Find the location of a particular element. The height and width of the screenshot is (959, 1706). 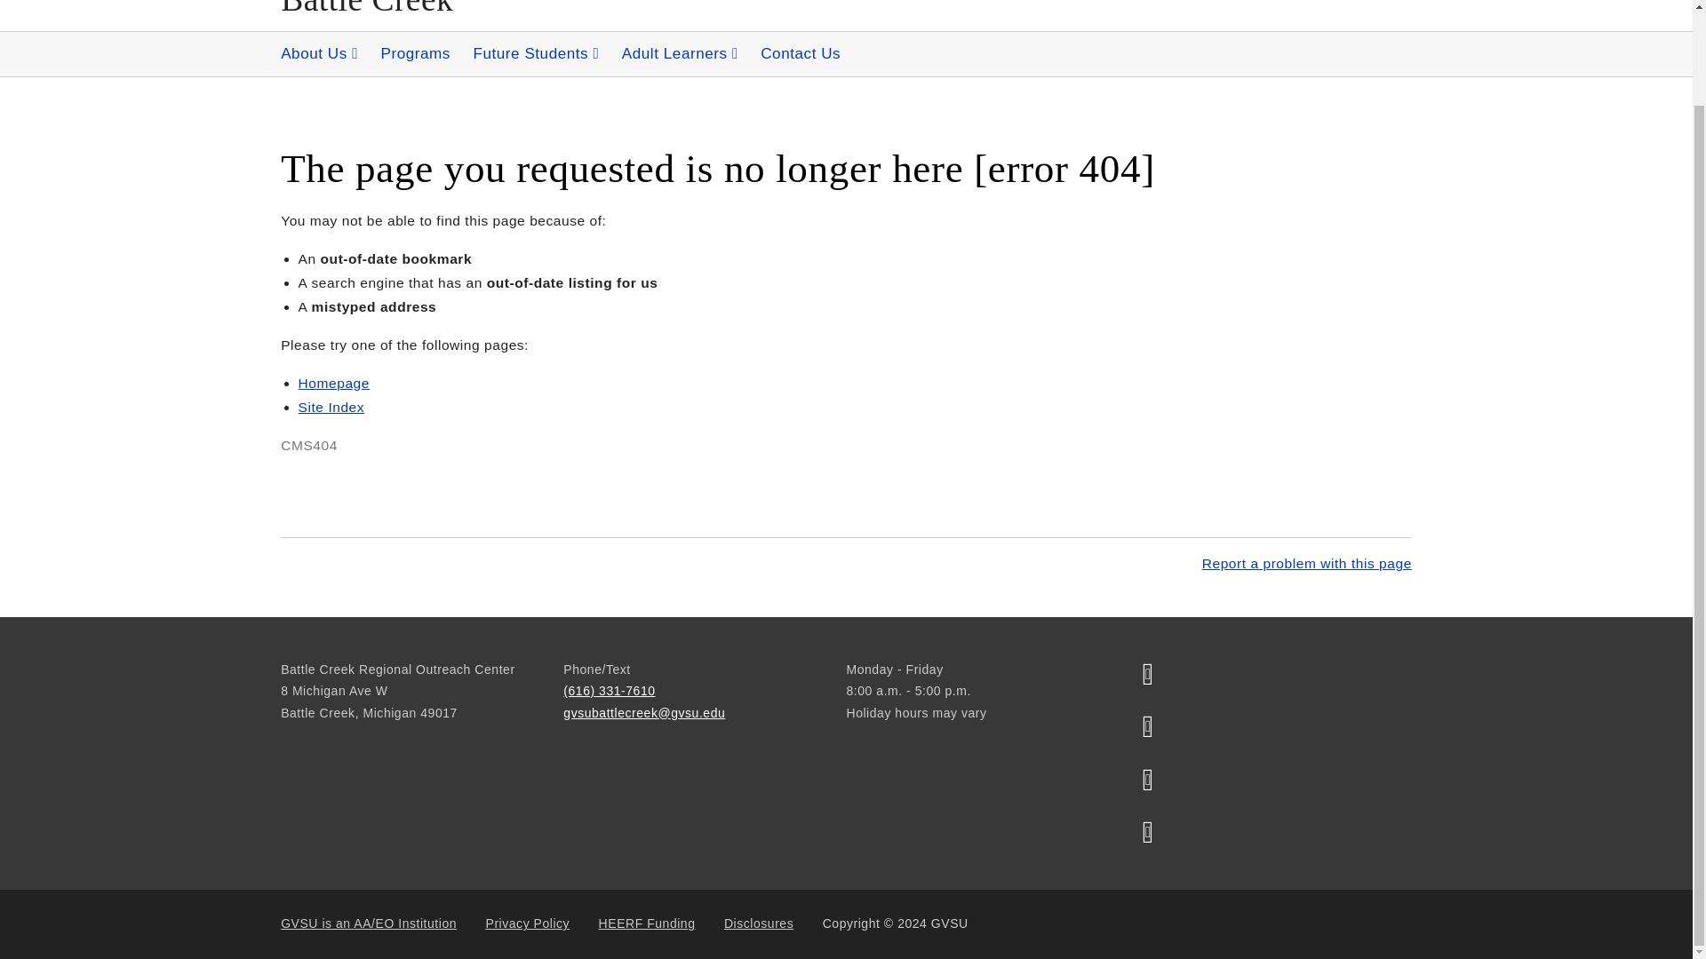

Adult Learners is located at coordinates (679, 53).